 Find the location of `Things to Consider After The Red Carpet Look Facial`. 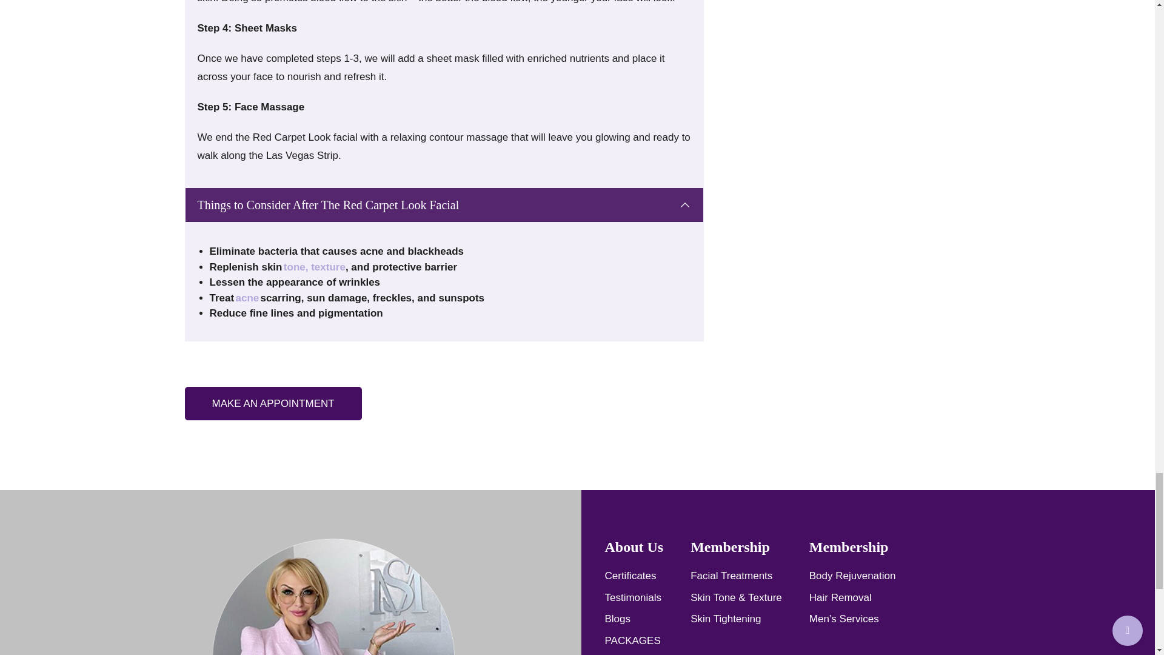

Things to Consider After The Red Carpet Look Facial is located at coordinates (444, 205).